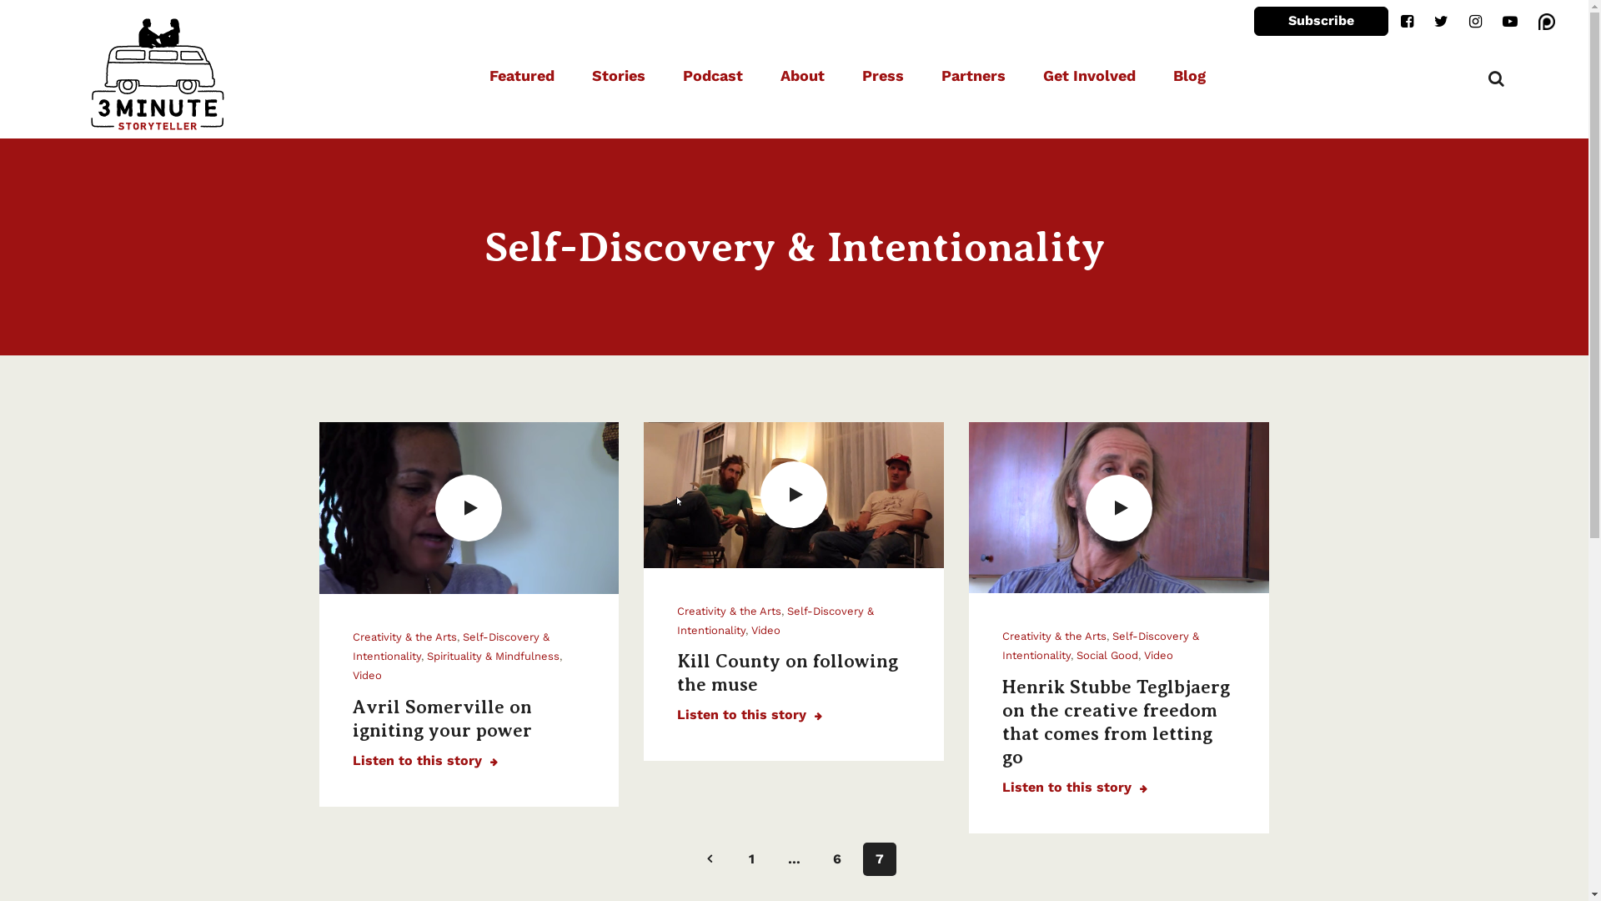 Image resolution: width=1601 pixels, height=901 pixels. I want to click on Facebook, so click(1408, 22).